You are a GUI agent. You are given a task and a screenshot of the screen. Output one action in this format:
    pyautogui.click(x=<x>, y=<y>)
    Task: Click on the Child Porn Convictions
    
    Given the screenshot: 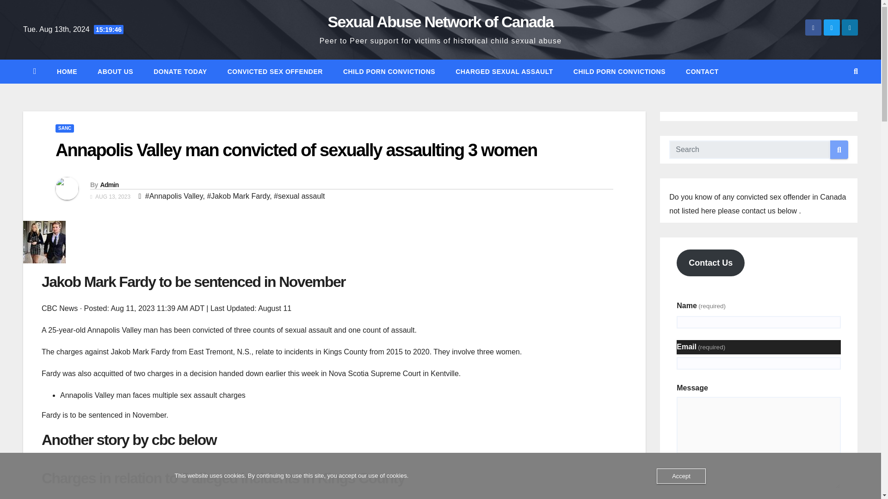 What is the action you would take?
    pyautogui.click(x=619, y=71)
    